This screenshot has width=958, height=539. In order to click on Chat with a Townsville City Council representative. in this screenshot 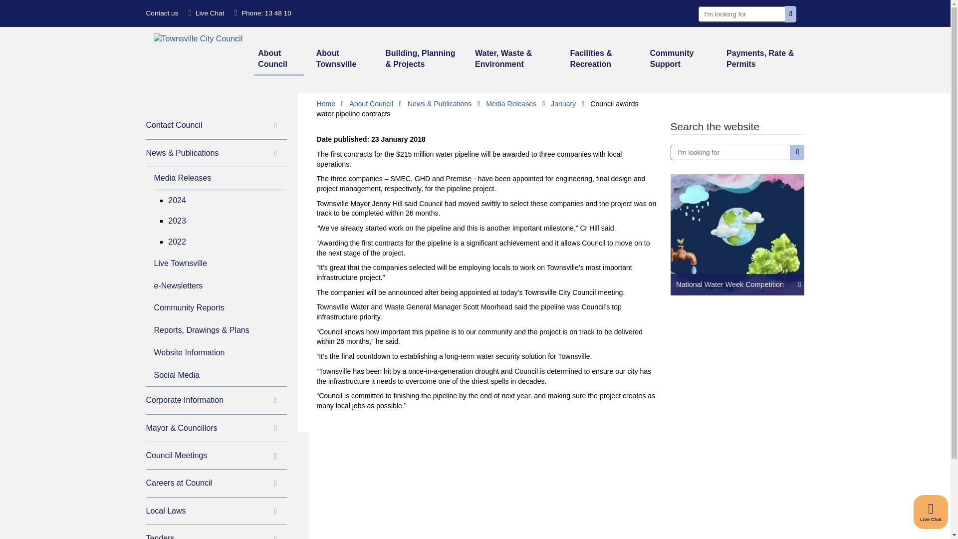, I will do `click(207, 13)`.